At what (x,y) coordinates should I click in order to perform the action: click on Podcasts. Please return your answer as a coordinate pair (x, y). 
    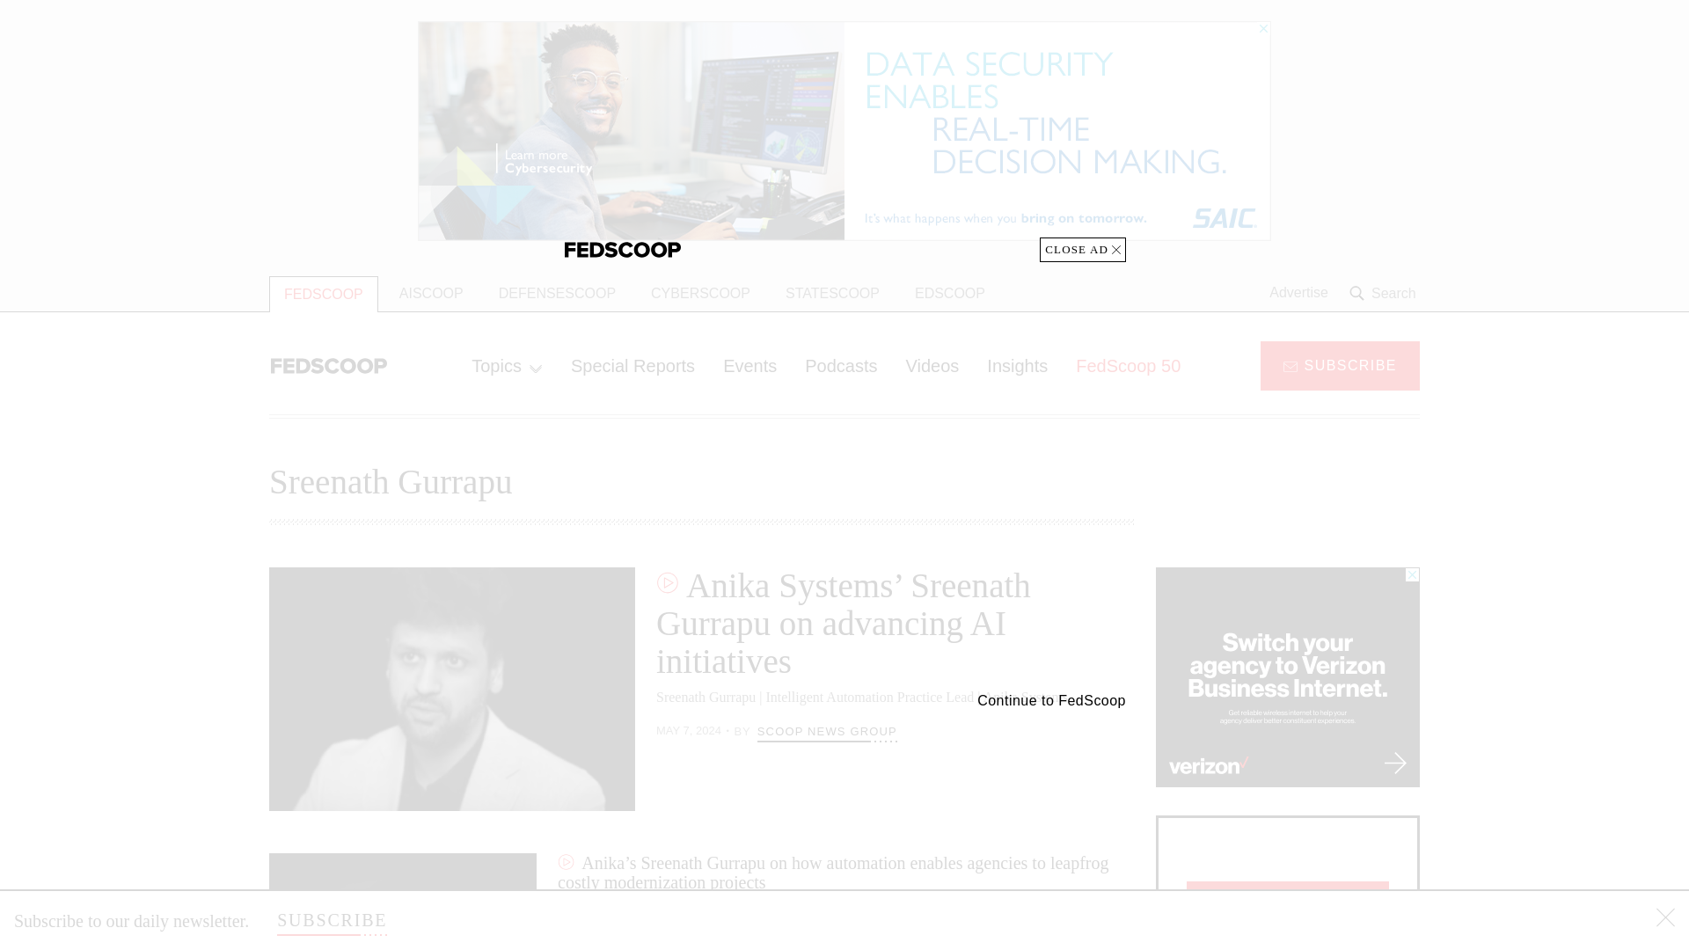
    Looking at the image, I should click on (841, 365).